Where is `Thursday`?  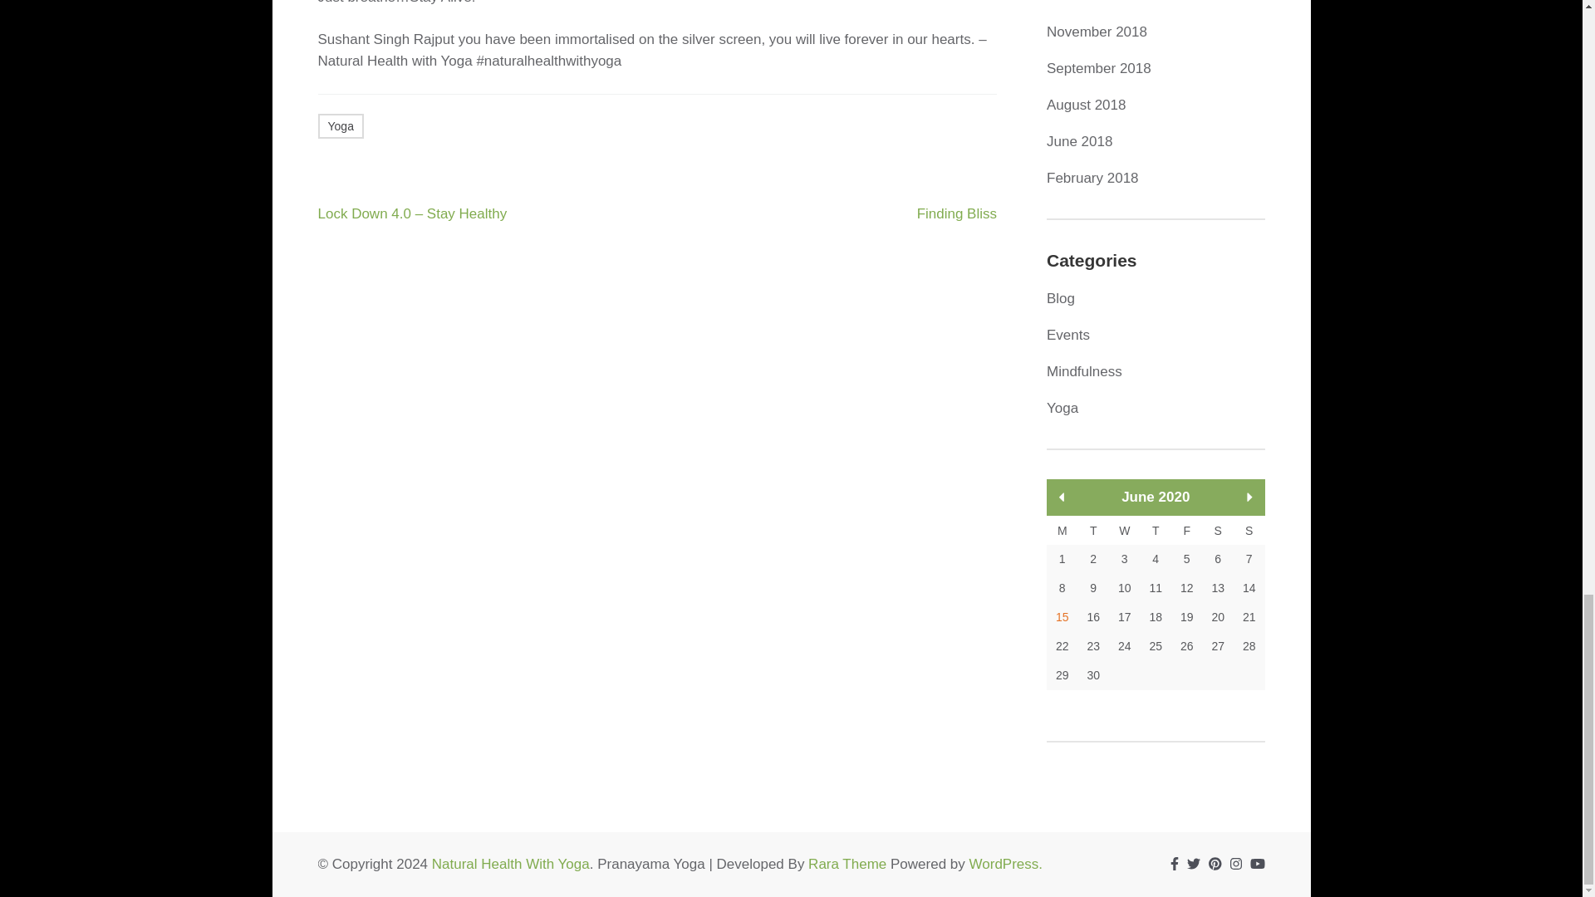
Thursday is located at coordinates (1155, 530).